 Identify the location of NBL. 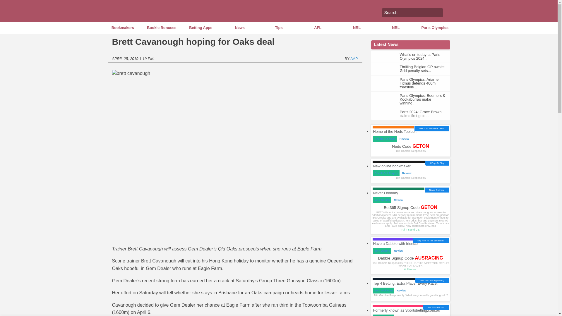
(396, 28).